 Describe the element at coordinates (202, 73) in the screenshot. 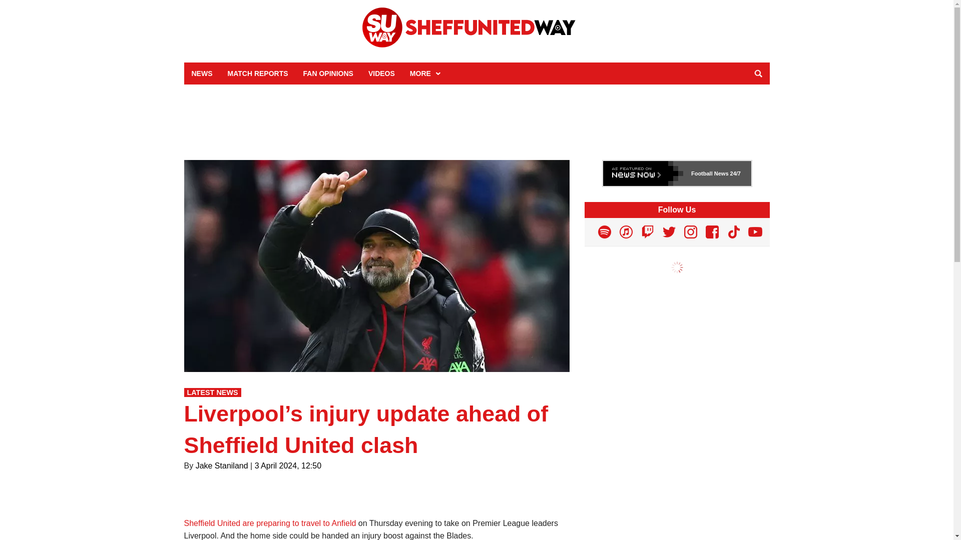

I see `NEWS` at that location.